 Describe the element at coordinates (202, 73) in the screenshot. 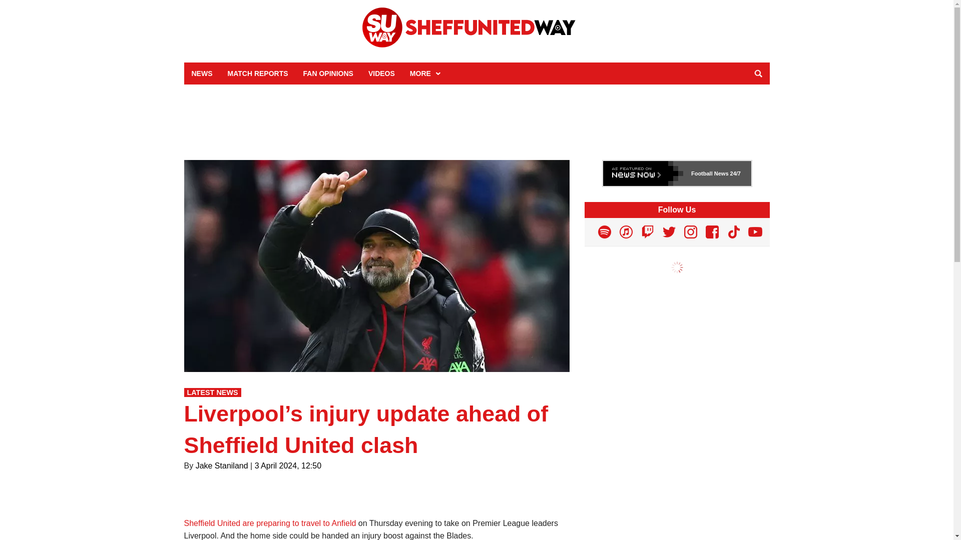

I see `NEWS` at that location.